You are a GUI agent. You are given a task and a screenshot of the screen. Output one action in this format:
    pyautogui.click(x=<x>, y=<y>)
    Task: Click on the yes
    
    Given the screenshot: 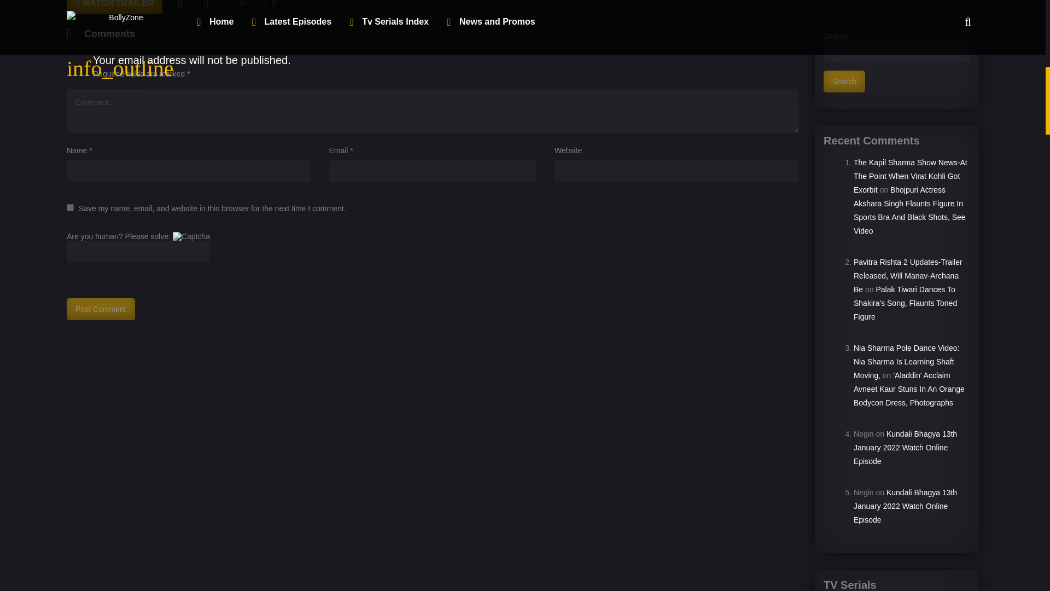 What is the action you would take?
    pyautogui.click(x=70, y=207)
    